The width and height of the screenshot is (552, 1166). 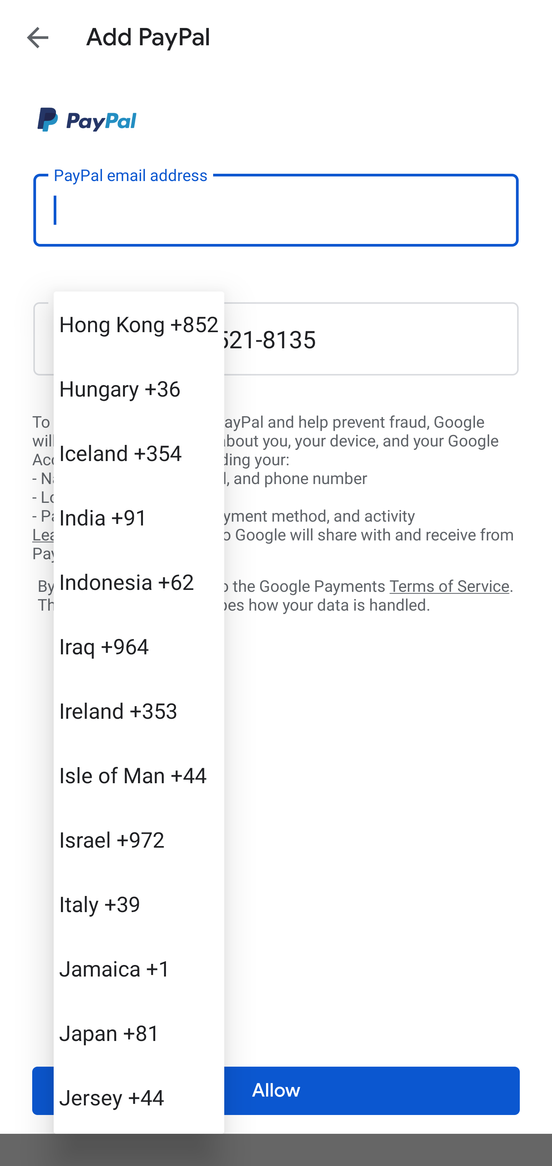 I want to click on Ireland +353, so click(x=139, y=710).